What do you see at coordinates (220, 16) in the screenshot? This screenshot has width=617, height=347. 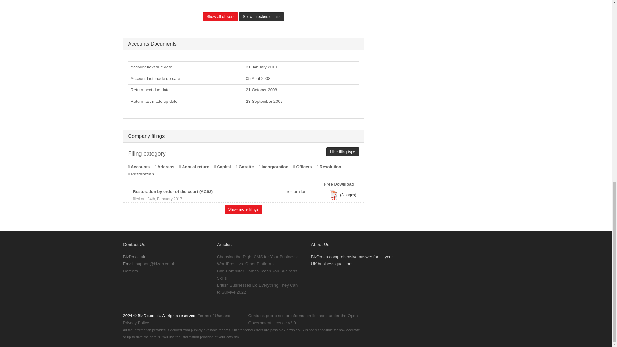 I see `Show all officers` at bounding box center [220, 16].